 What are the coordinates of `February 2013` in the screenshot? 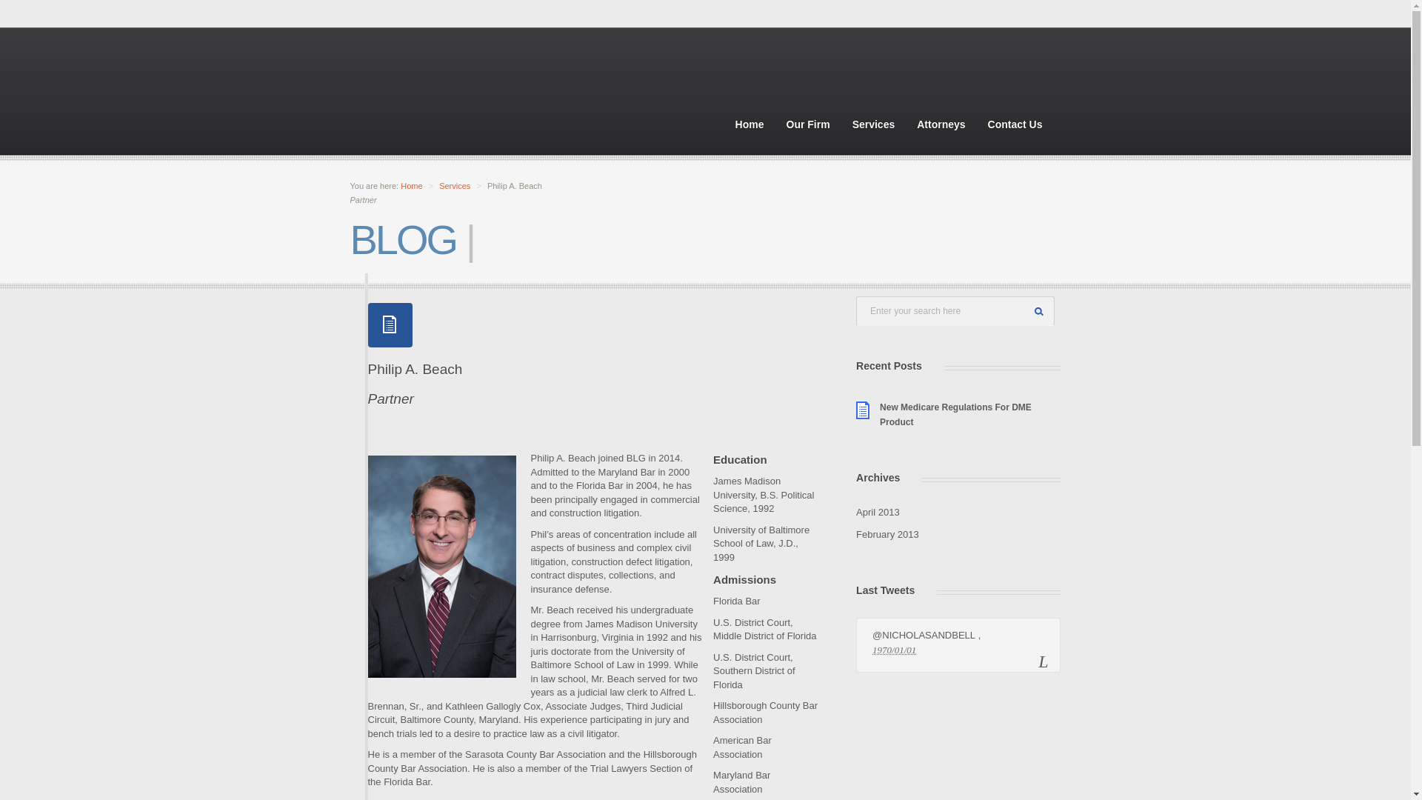 It's located at (887, 534).